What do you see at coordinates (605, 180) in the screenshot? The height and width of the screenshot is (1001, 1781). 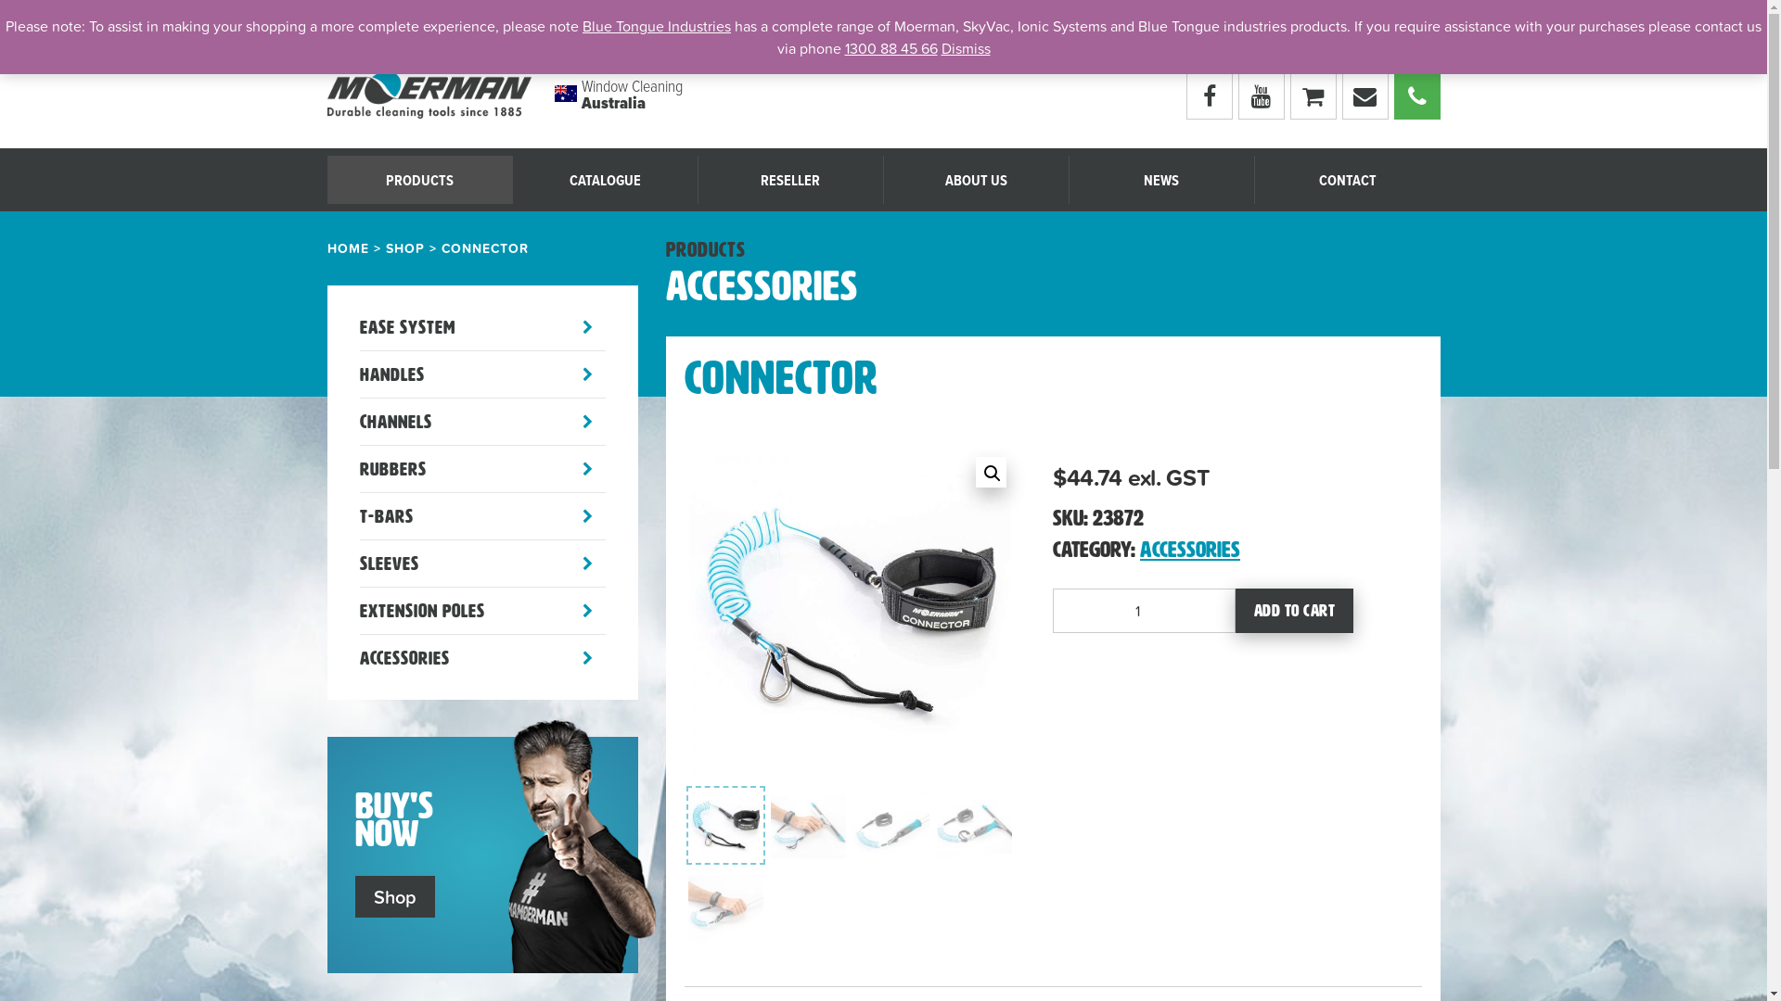 I see `CATALOGUE` at bounding box center [605, 180].